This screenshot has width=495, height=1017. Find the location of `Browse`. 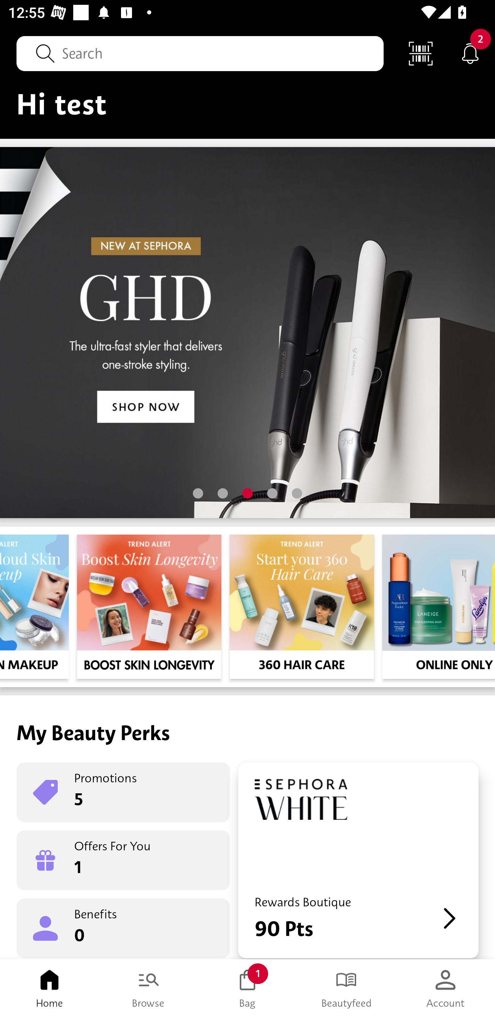

Browse is located at coordinates (148, 988).